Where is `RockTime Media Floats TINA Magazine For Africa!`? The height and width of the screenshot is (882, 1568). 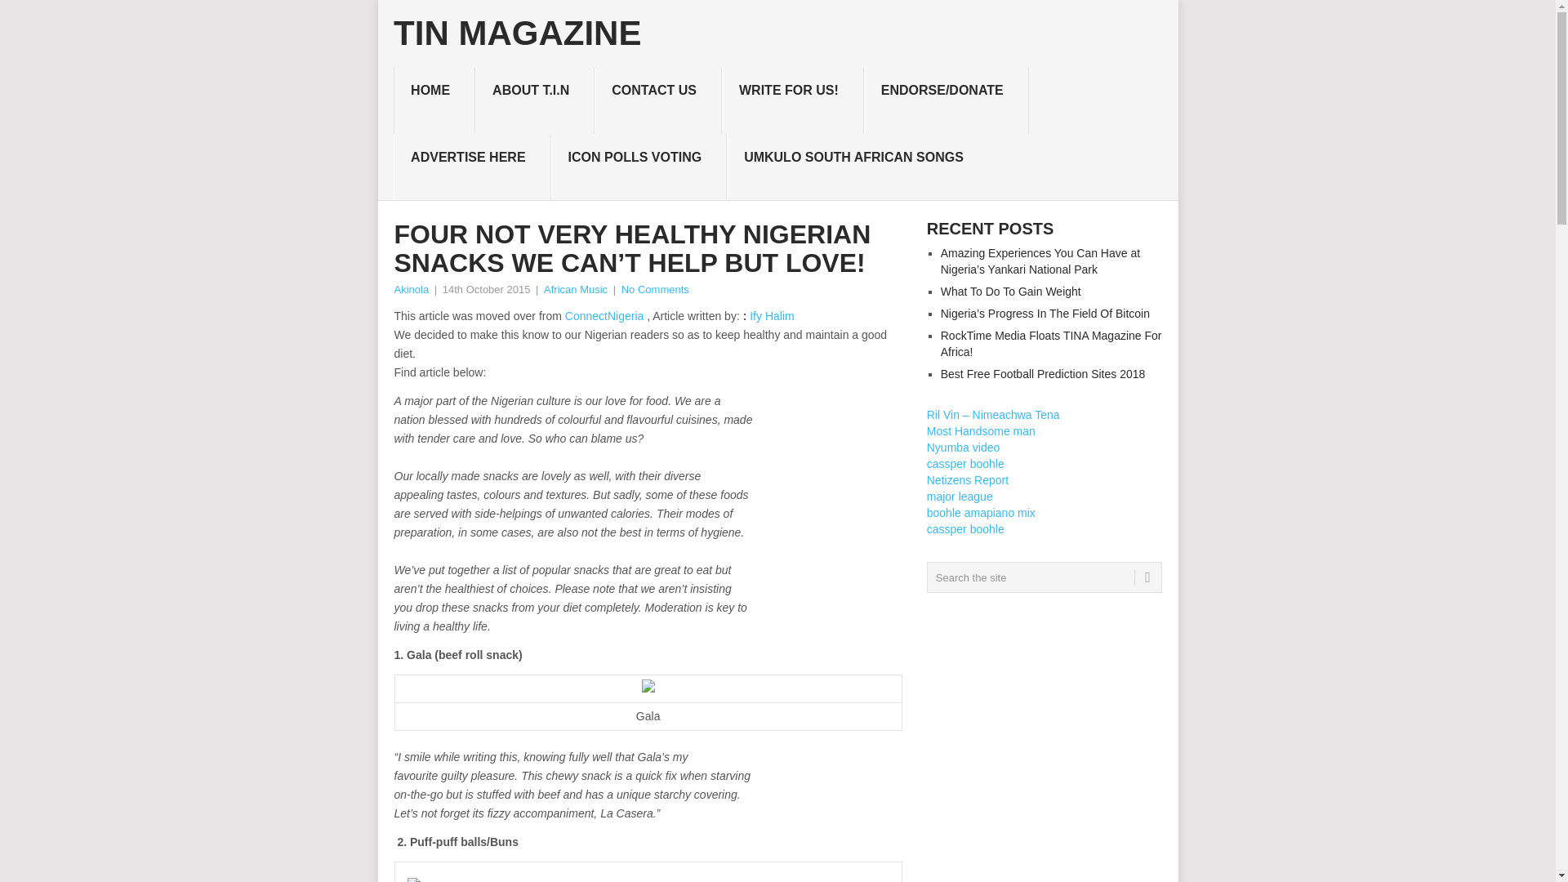 RockTime Media Floats TINA Magazine For Africa! is located at coordinates (1051, 343).